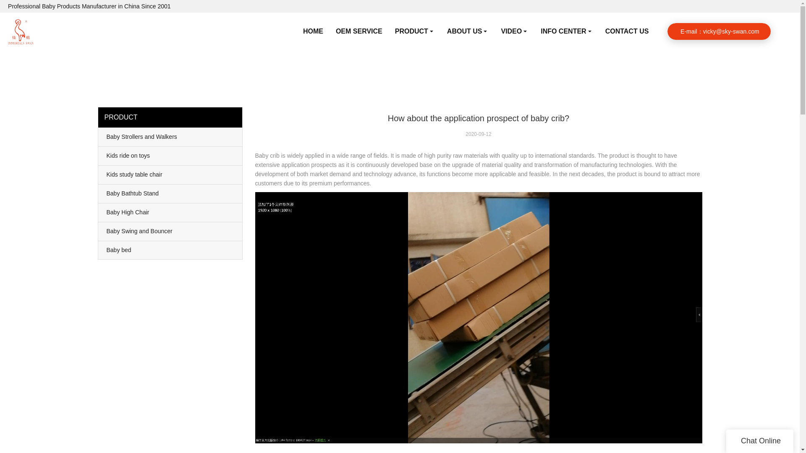  Describe the element at coordinates (468, 31) in the screenshot. I see `ABOUT US` at that location.